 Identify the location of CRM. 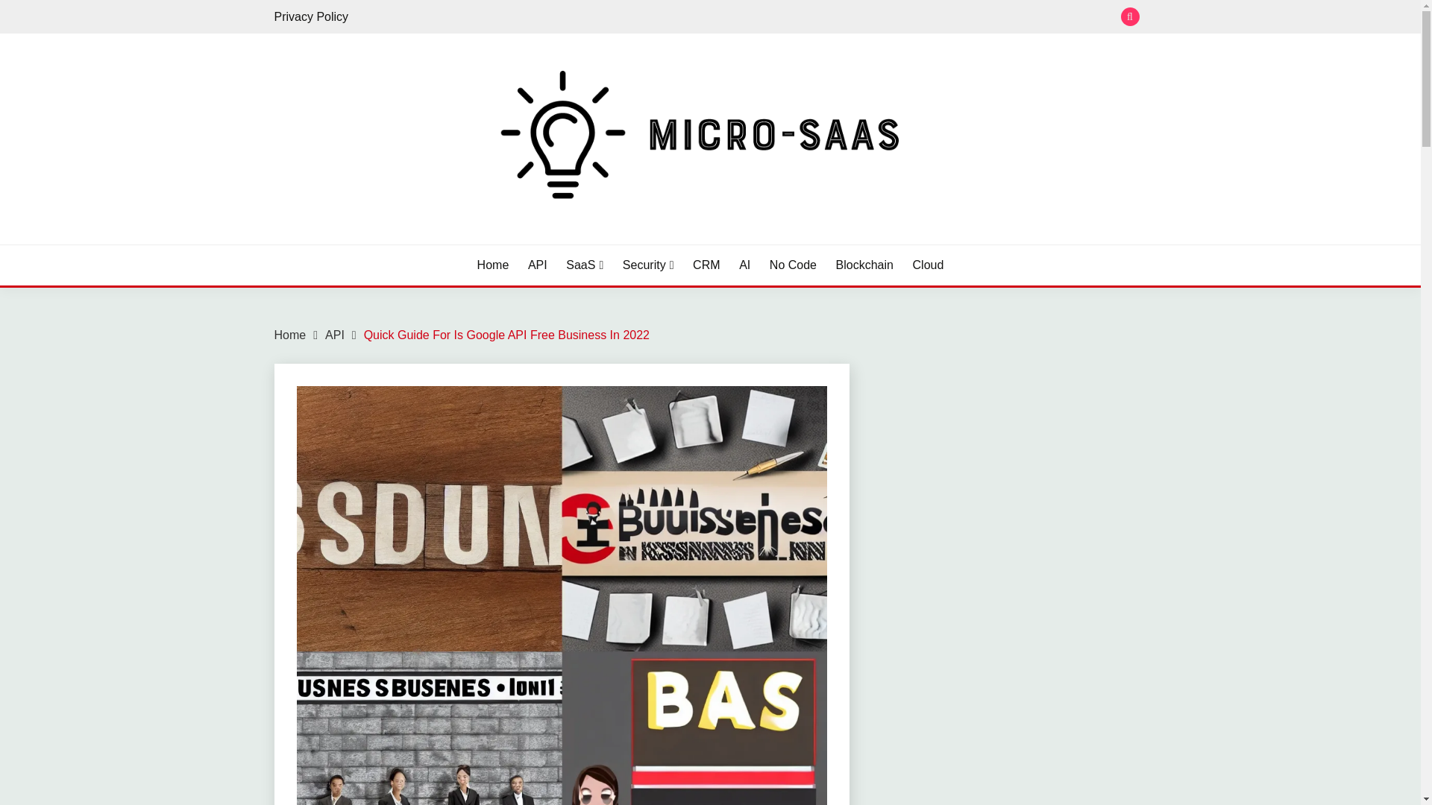
(706, 265).